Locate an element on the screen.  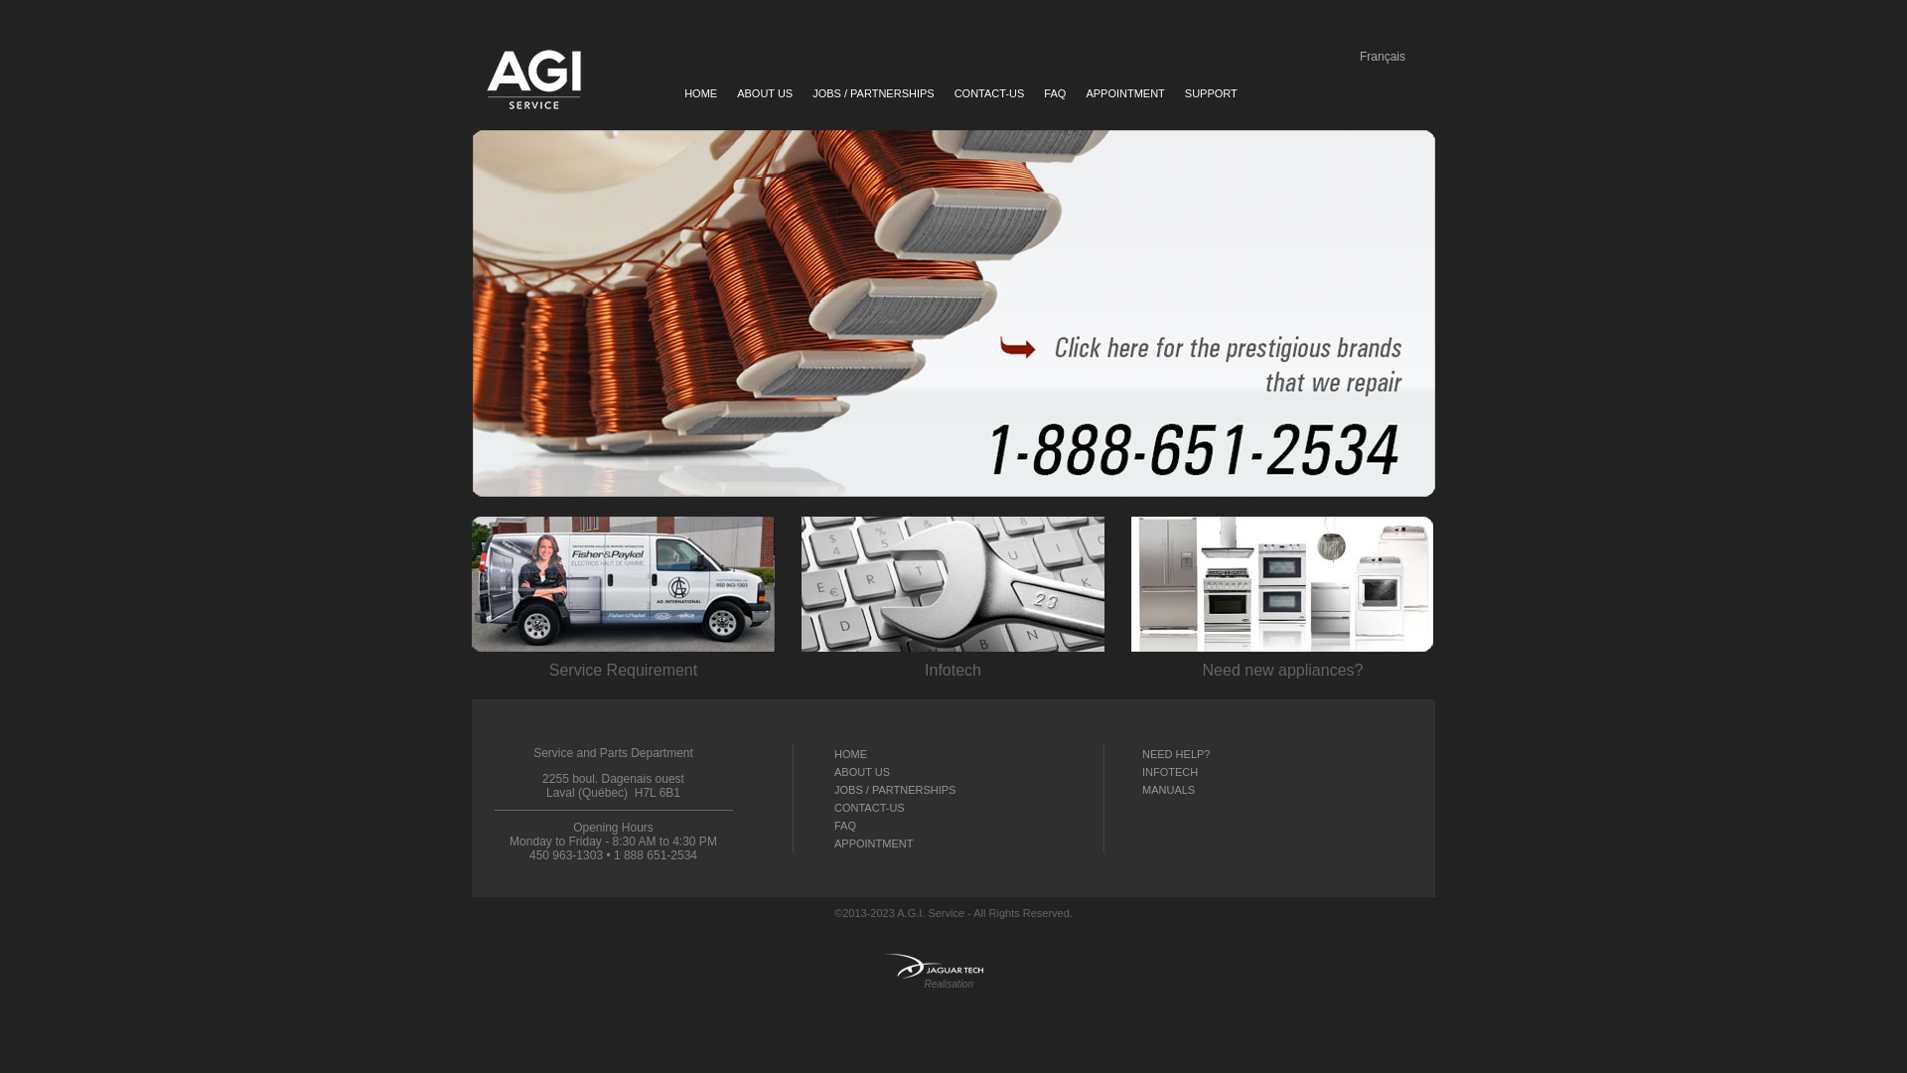
NEED HELP? is located at coordinates (1176, 754).